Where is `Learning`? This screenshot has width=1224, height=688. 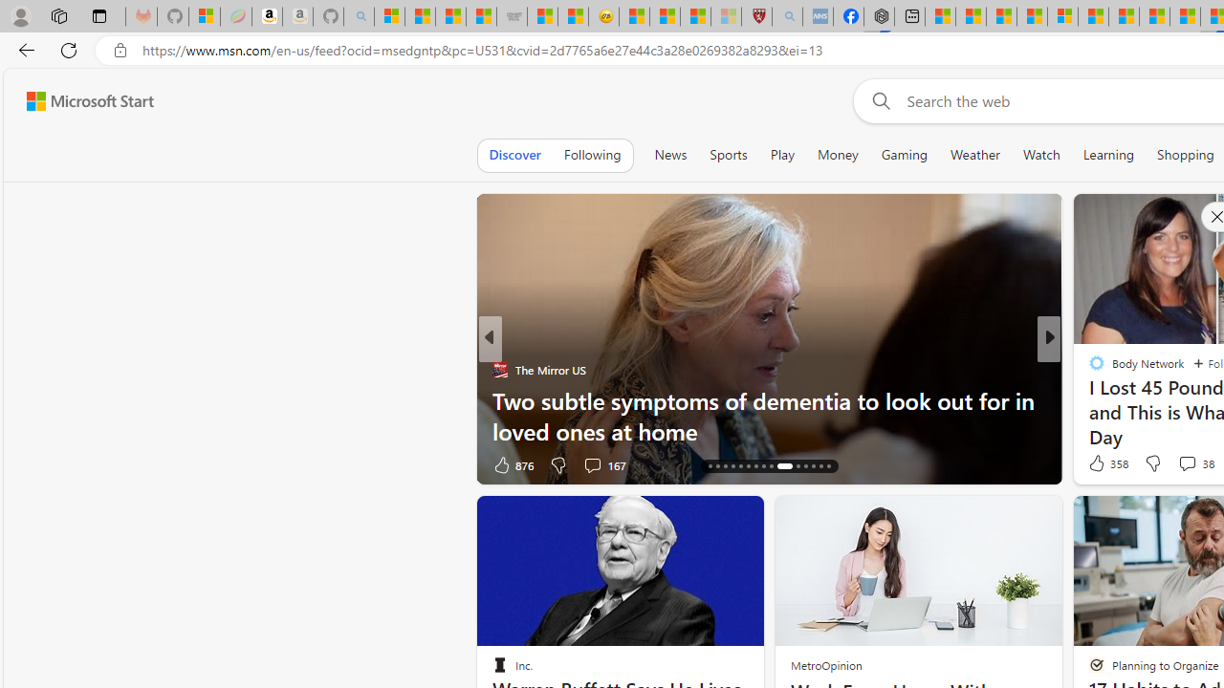 Learning is located at coordinates (1109, 155).